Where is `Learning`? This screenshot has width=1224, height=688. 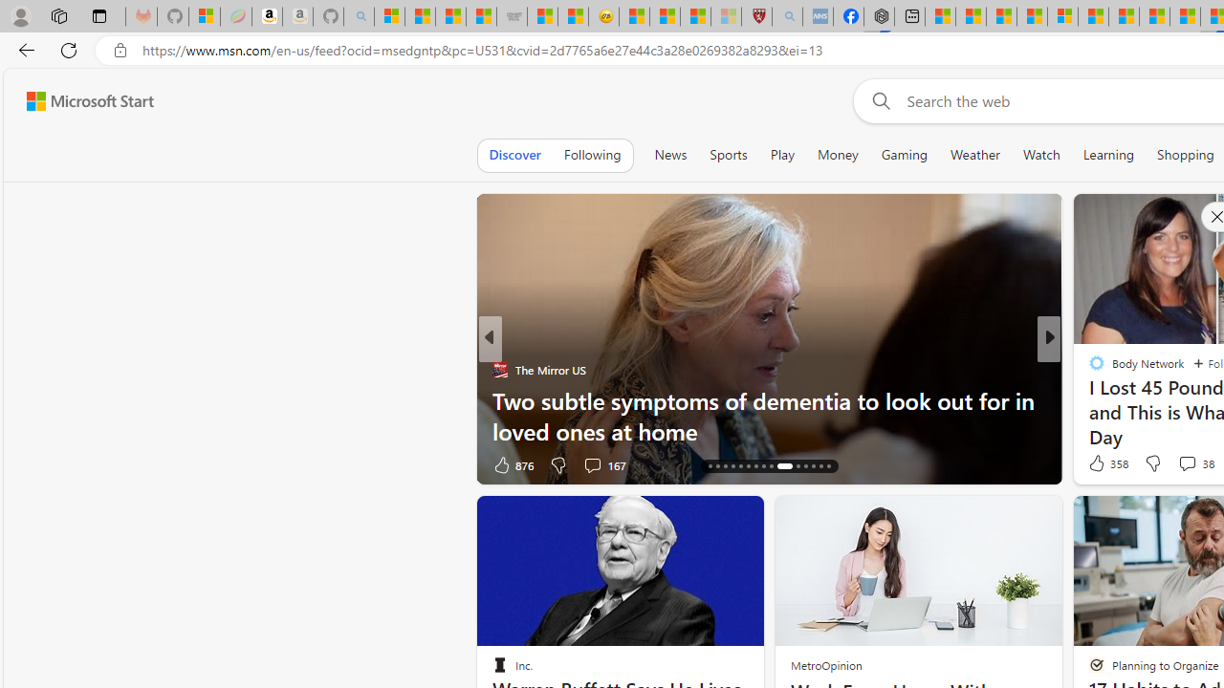 Learning is located at coordinates (1109, 155).